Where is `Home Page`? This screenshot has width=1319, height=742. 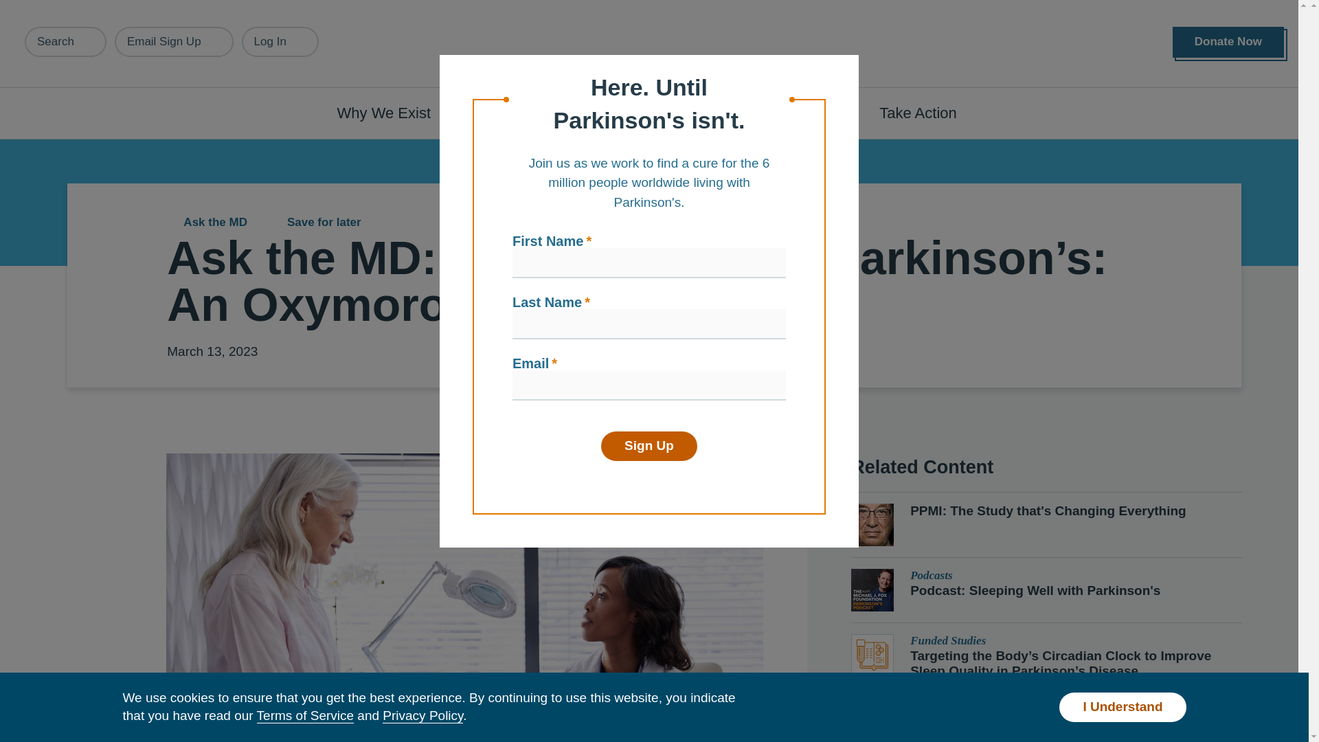
Home Page is located at coordinates (655, 44).